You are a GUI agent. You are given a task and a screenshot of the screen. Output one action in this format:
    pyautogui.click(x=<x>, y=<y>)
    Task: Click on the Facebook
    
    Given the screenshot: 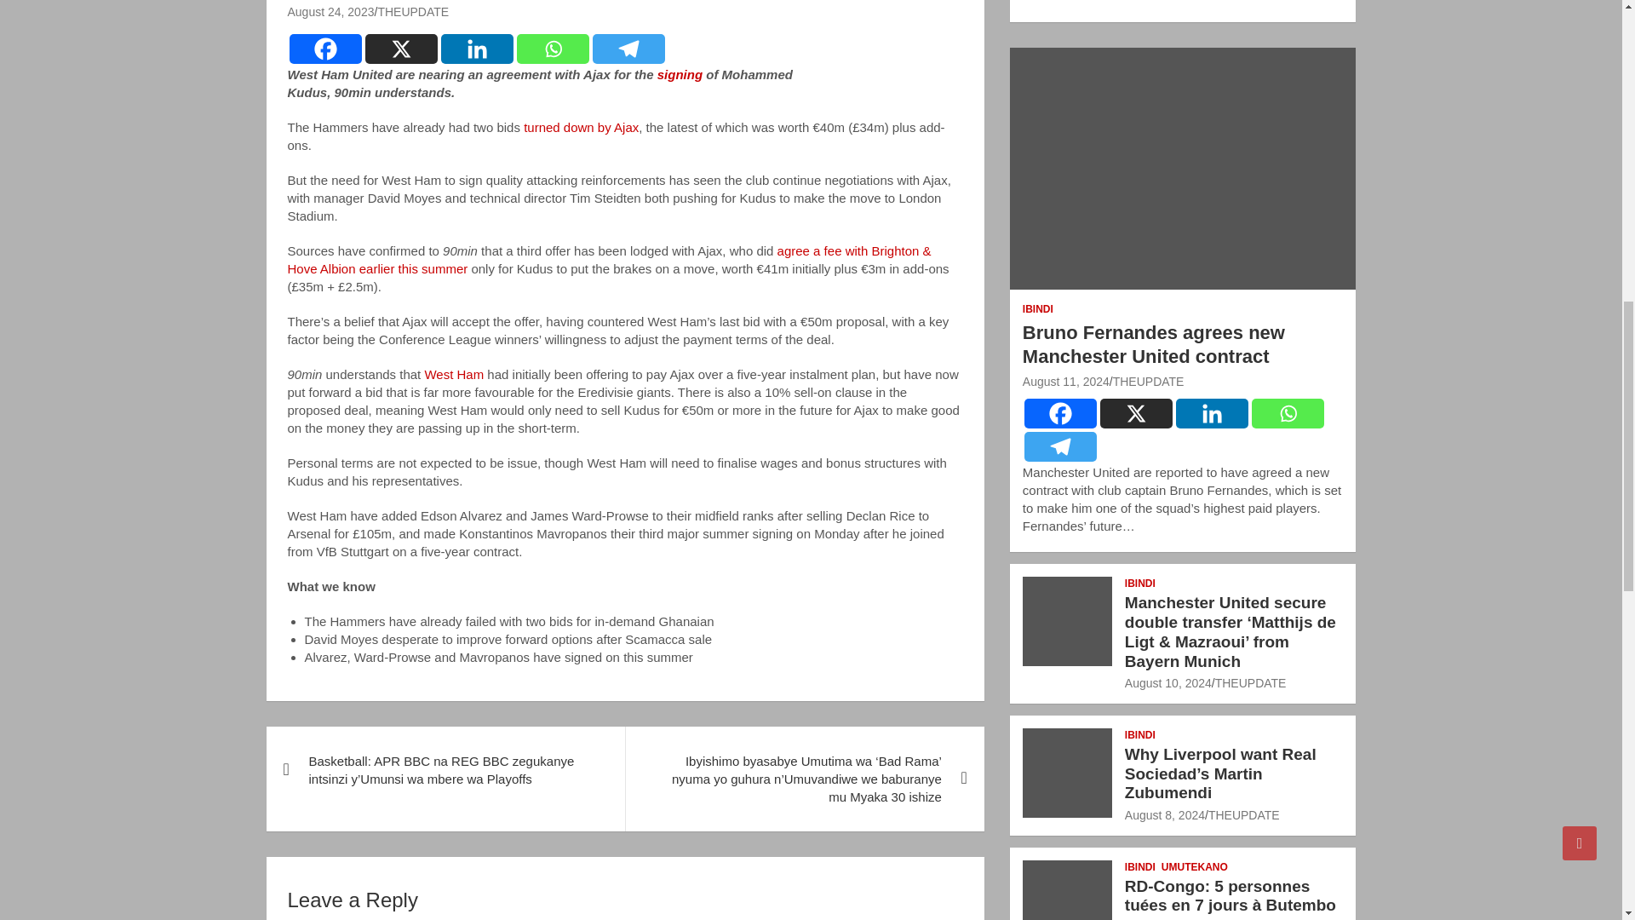 What is the action you would take?
    pyautogui.click(x=1061, y=413)
    